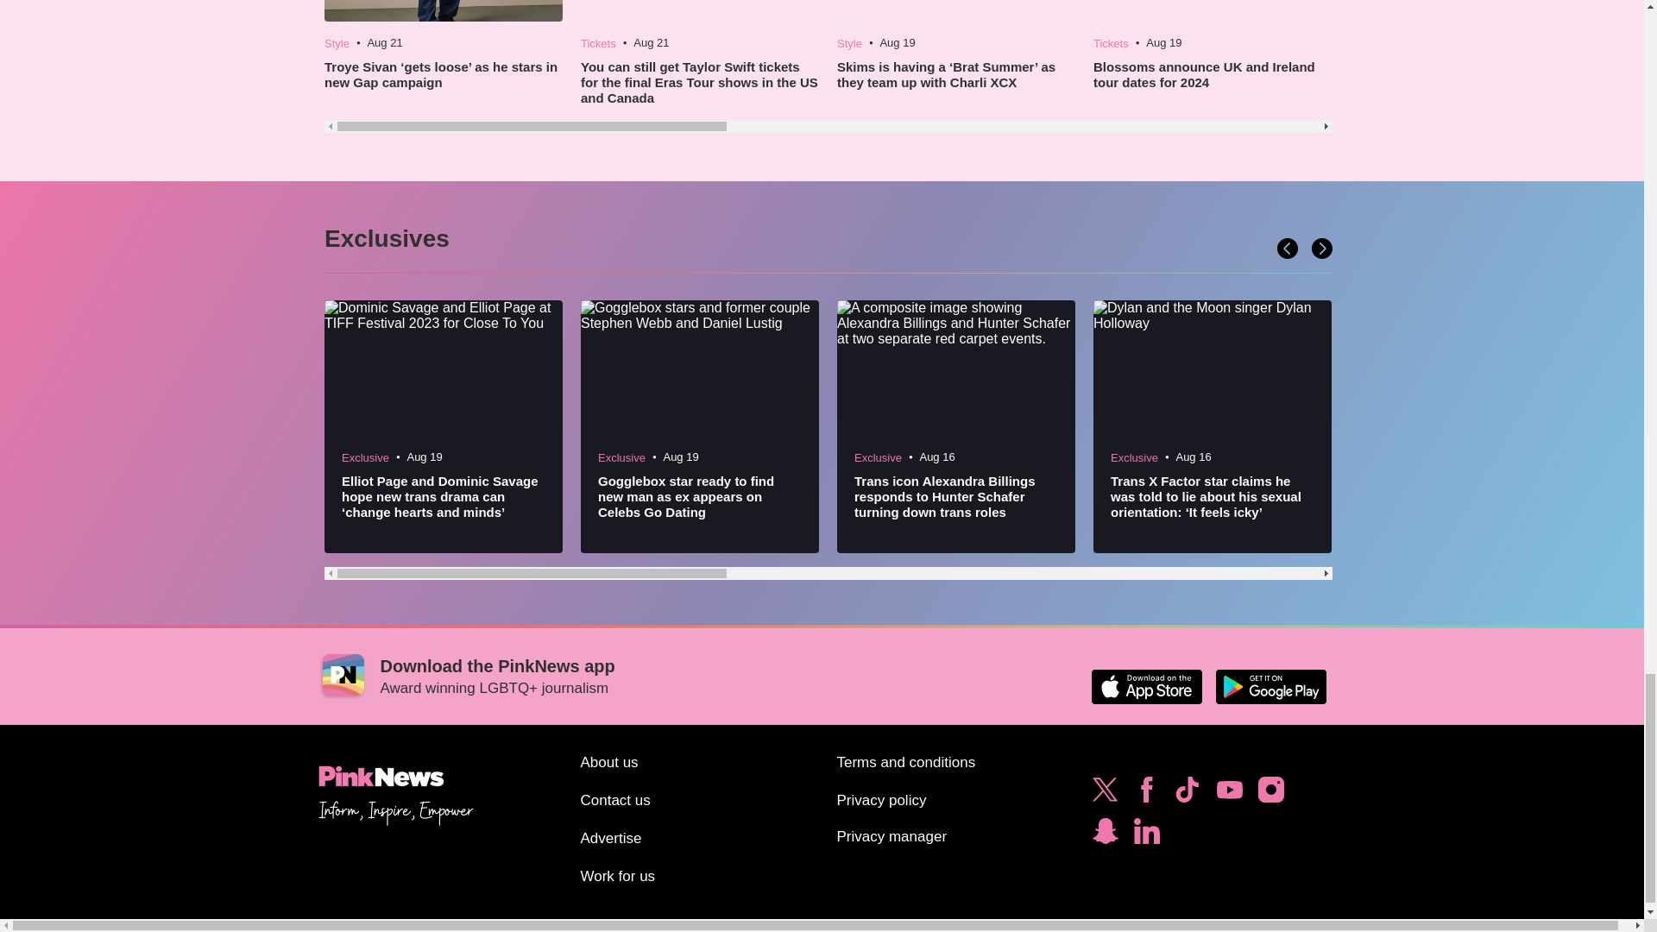  Describe the element at coordinates (1270, 794) in the screenshot. I see `Follow PinkNews on Instagram` at that location.